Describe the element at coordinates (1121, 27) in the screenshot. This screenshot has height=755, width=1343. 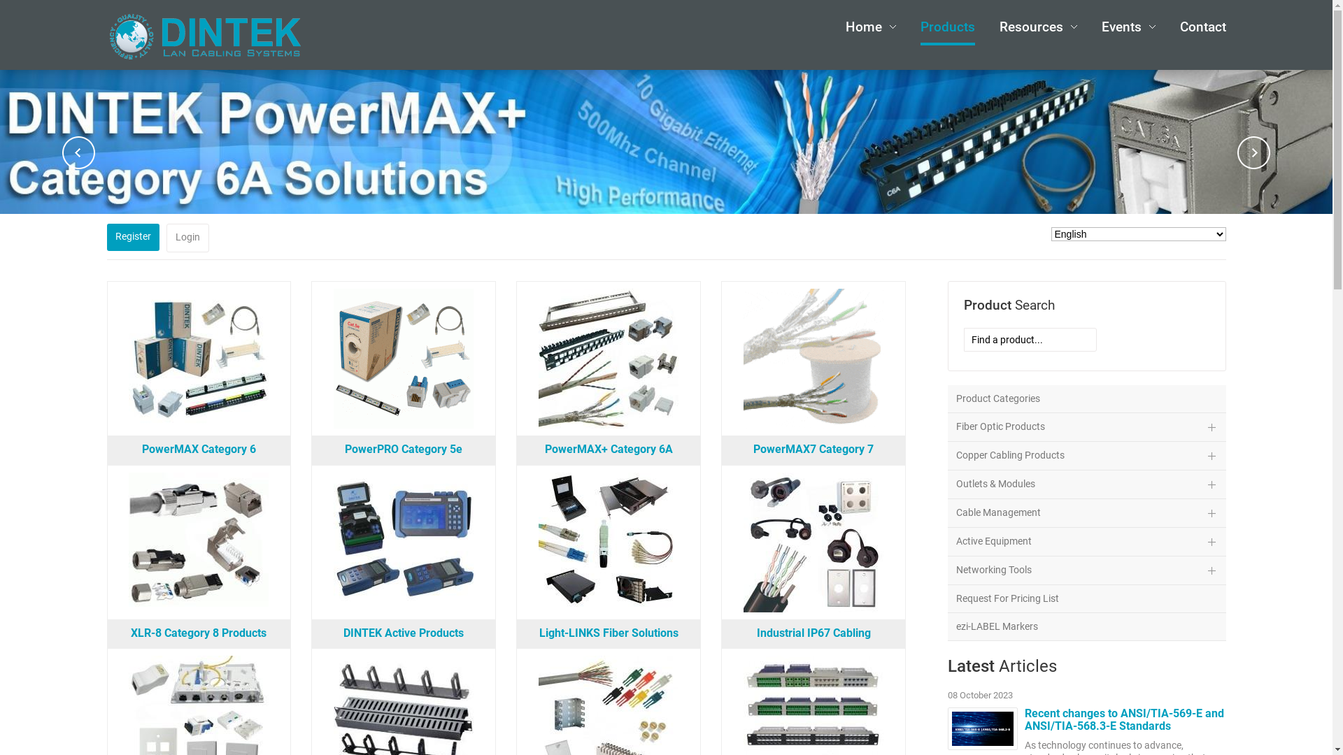
I see `Events` at that location.